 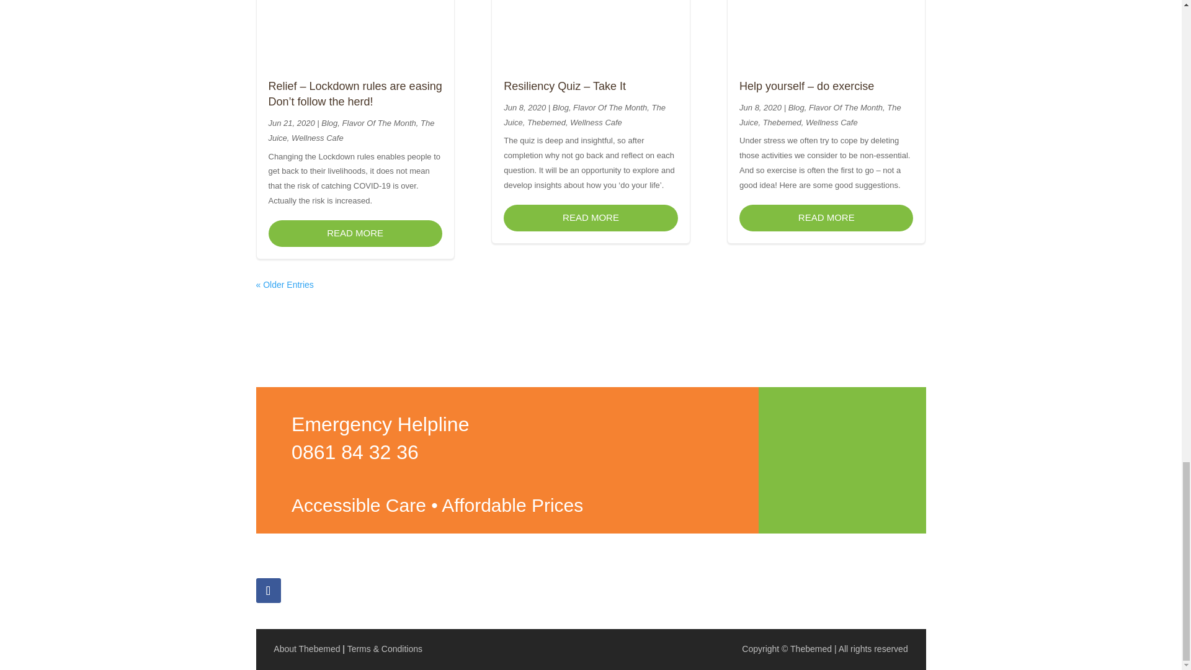 What do you see at coordinates (268, 591) in the screenshot?
I see `Follow on Facebook` at bounding box center [268, 591].